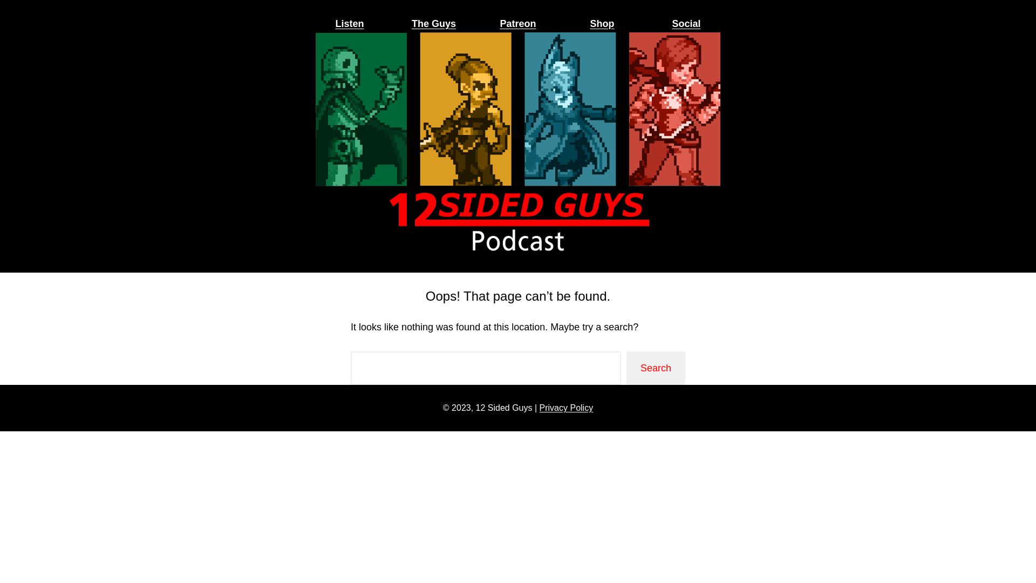  What do you see at coordinates (686, 24) in the screenshot?
I see `Social` at bounding box center [686, 24].